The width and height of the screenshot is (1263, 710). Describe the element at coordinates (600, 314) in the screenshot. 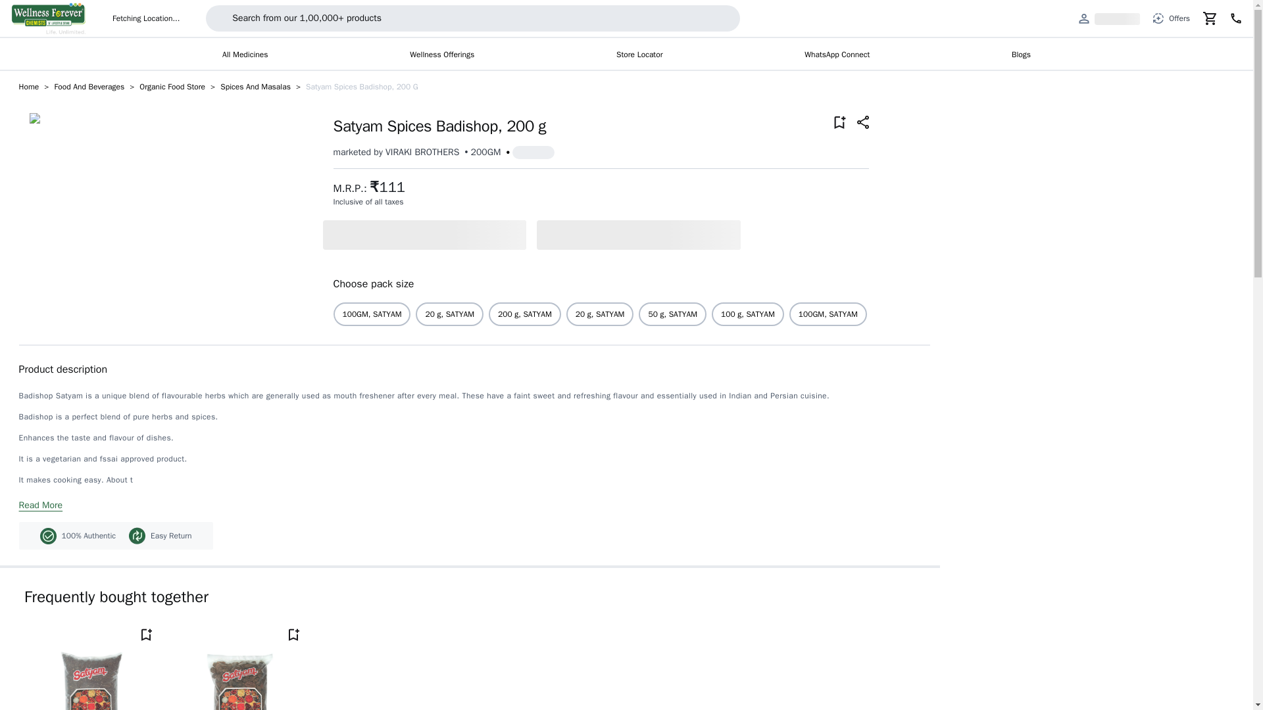

I see `20 g, SATYAM` at that location.